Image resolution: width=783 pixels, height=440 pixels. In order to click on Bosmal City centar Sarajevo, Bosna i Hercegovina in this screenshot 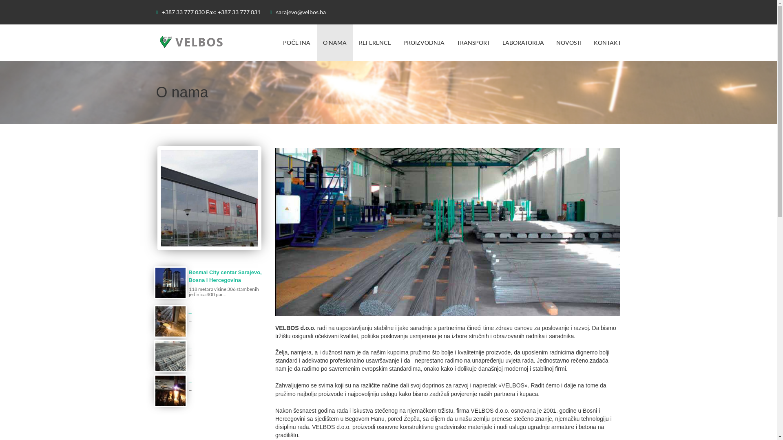, I will do `click(225, 276)`.